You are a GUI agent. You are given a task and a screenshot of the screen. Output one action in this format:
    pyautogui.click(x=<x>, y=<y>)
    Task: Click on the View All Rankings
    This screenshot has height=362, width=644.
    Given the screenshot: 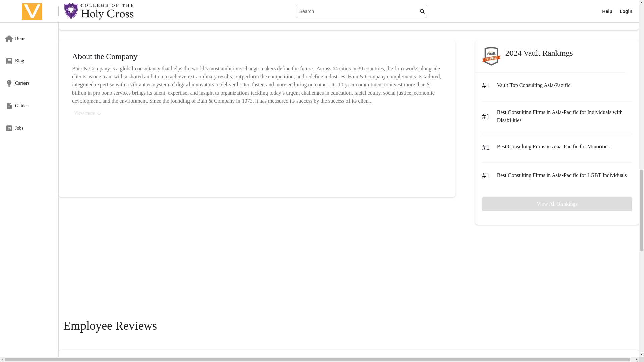 What is the action you would take?
    pyautogui.click(x=557, y=204)
    